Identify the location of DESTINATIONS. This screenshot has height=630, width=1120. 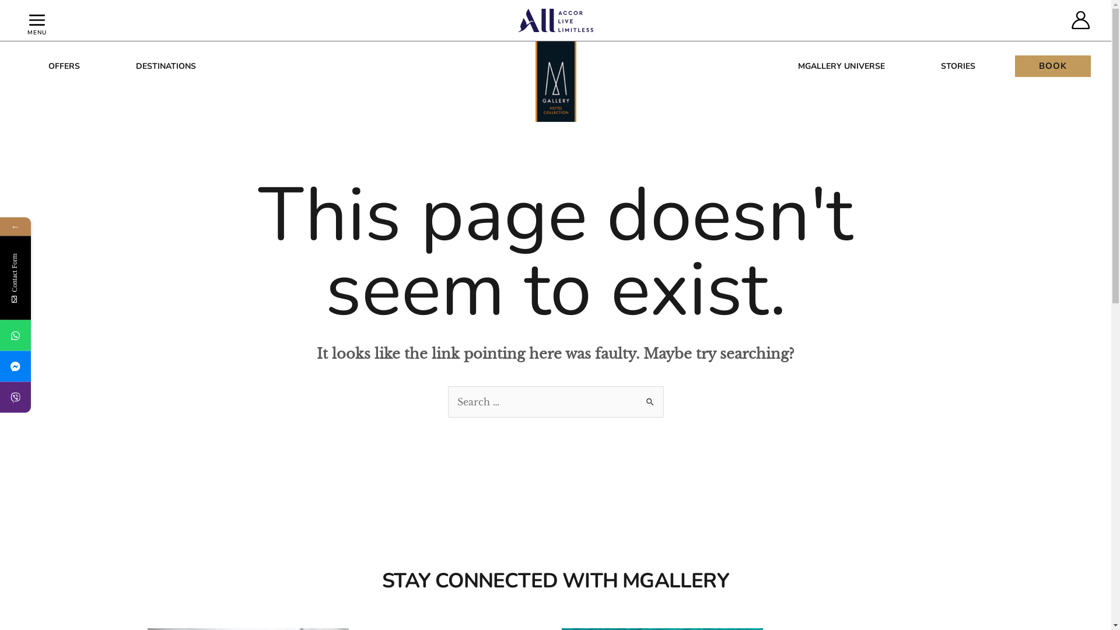
(166, 66).